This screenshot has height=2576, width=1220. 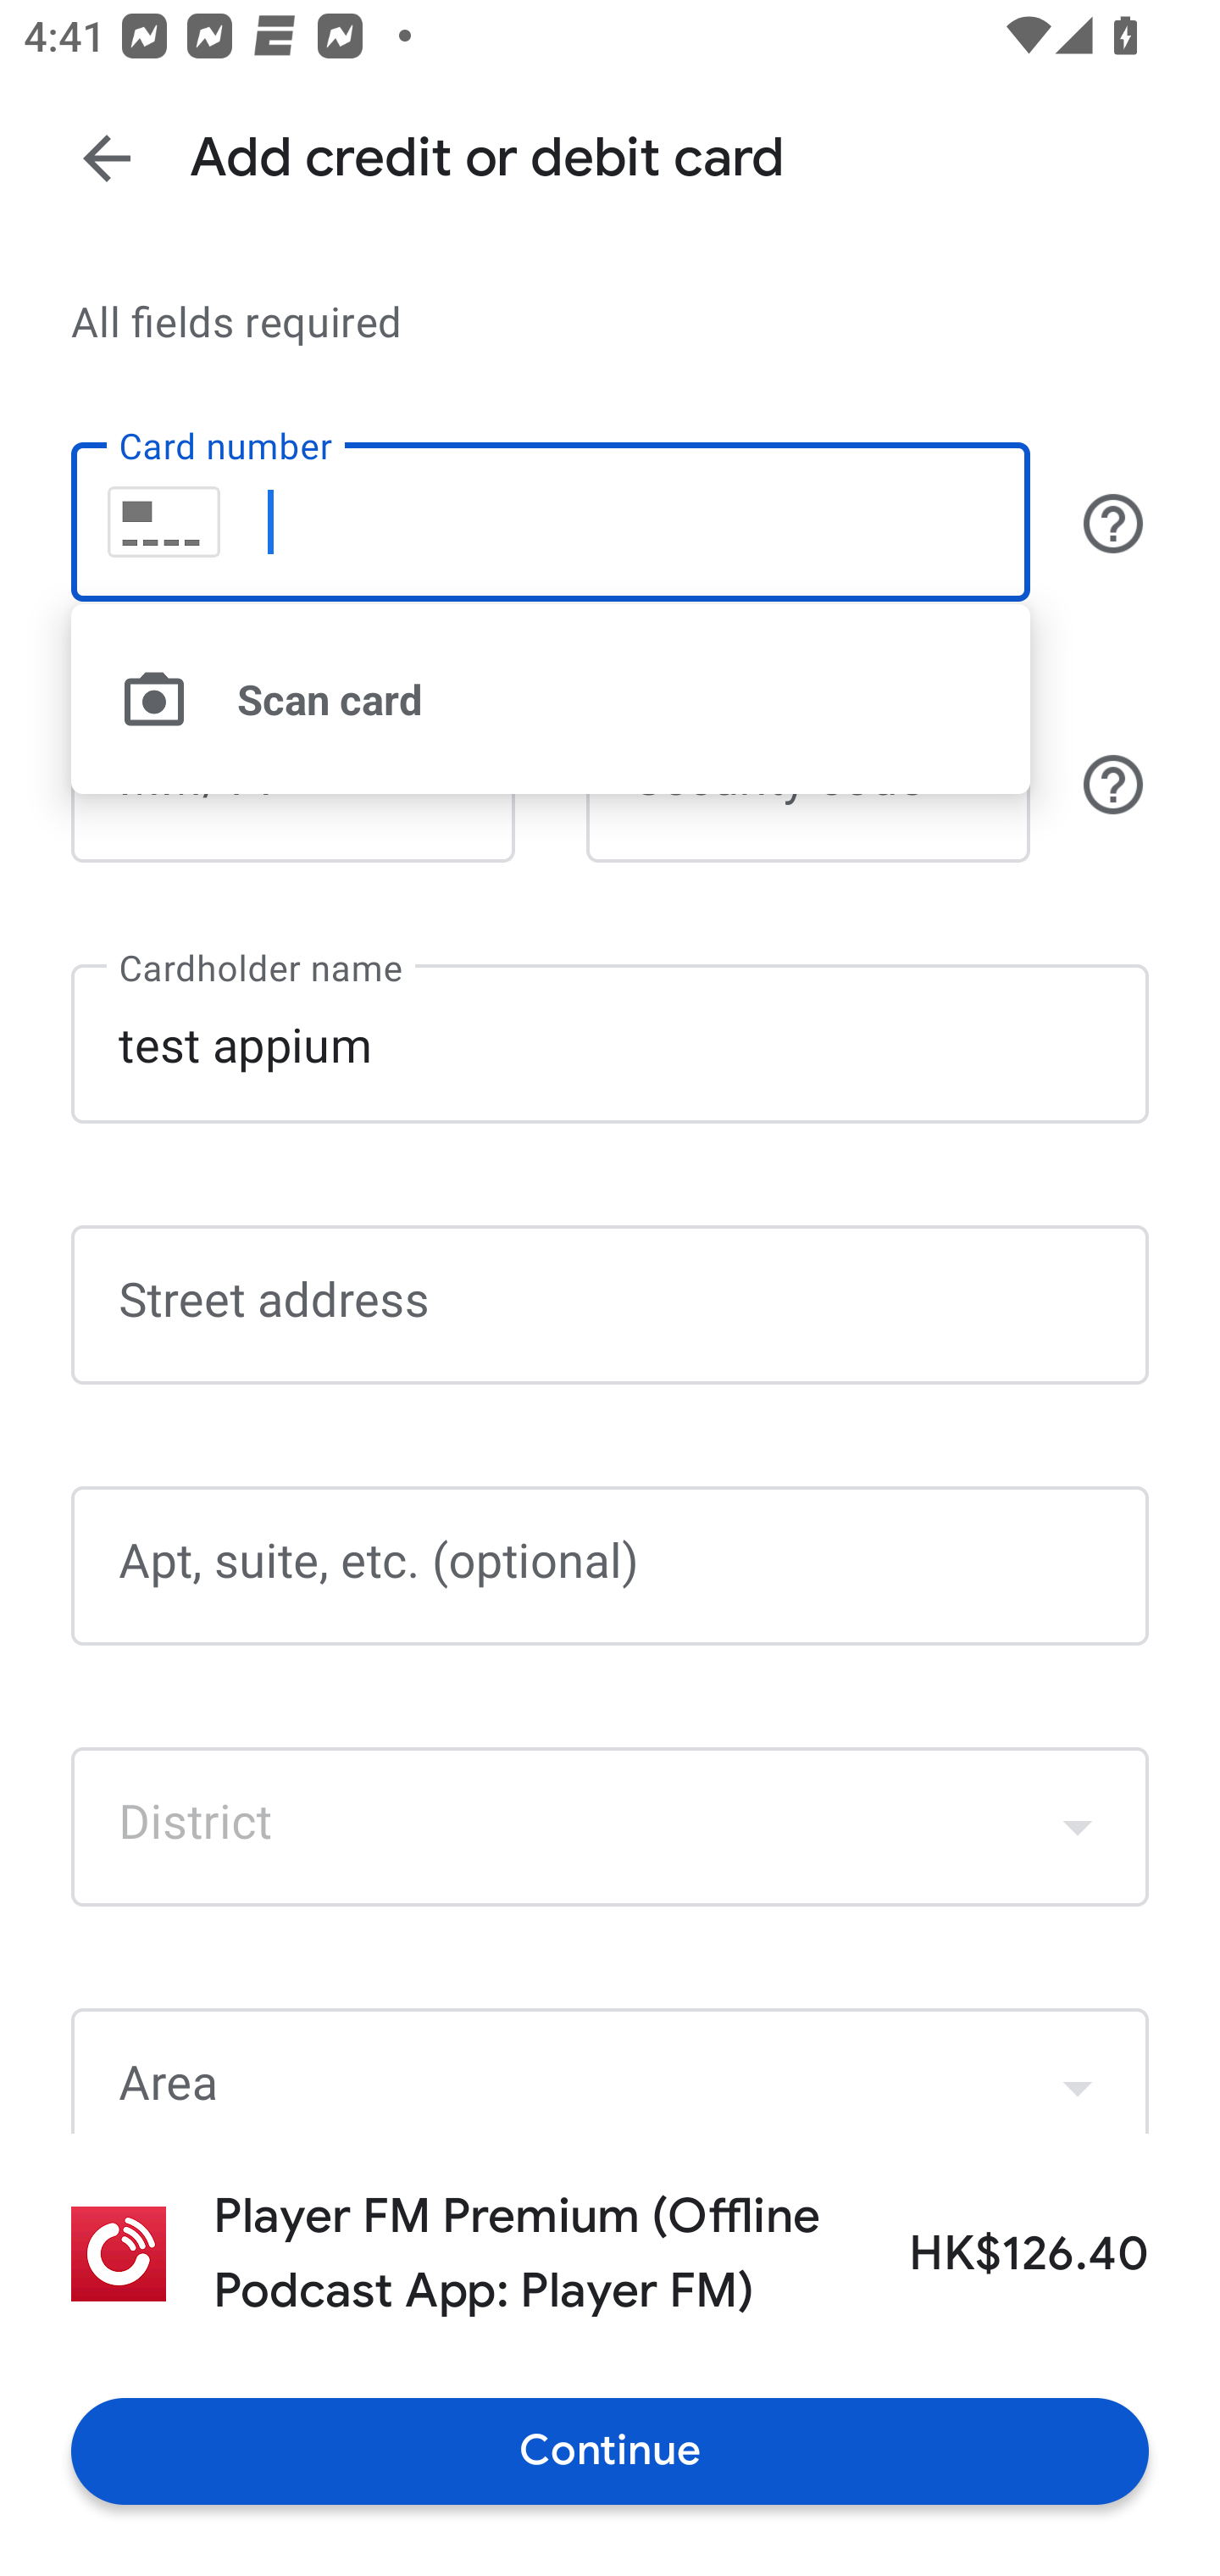 I want to click on District, so click(x=610, y=1826).